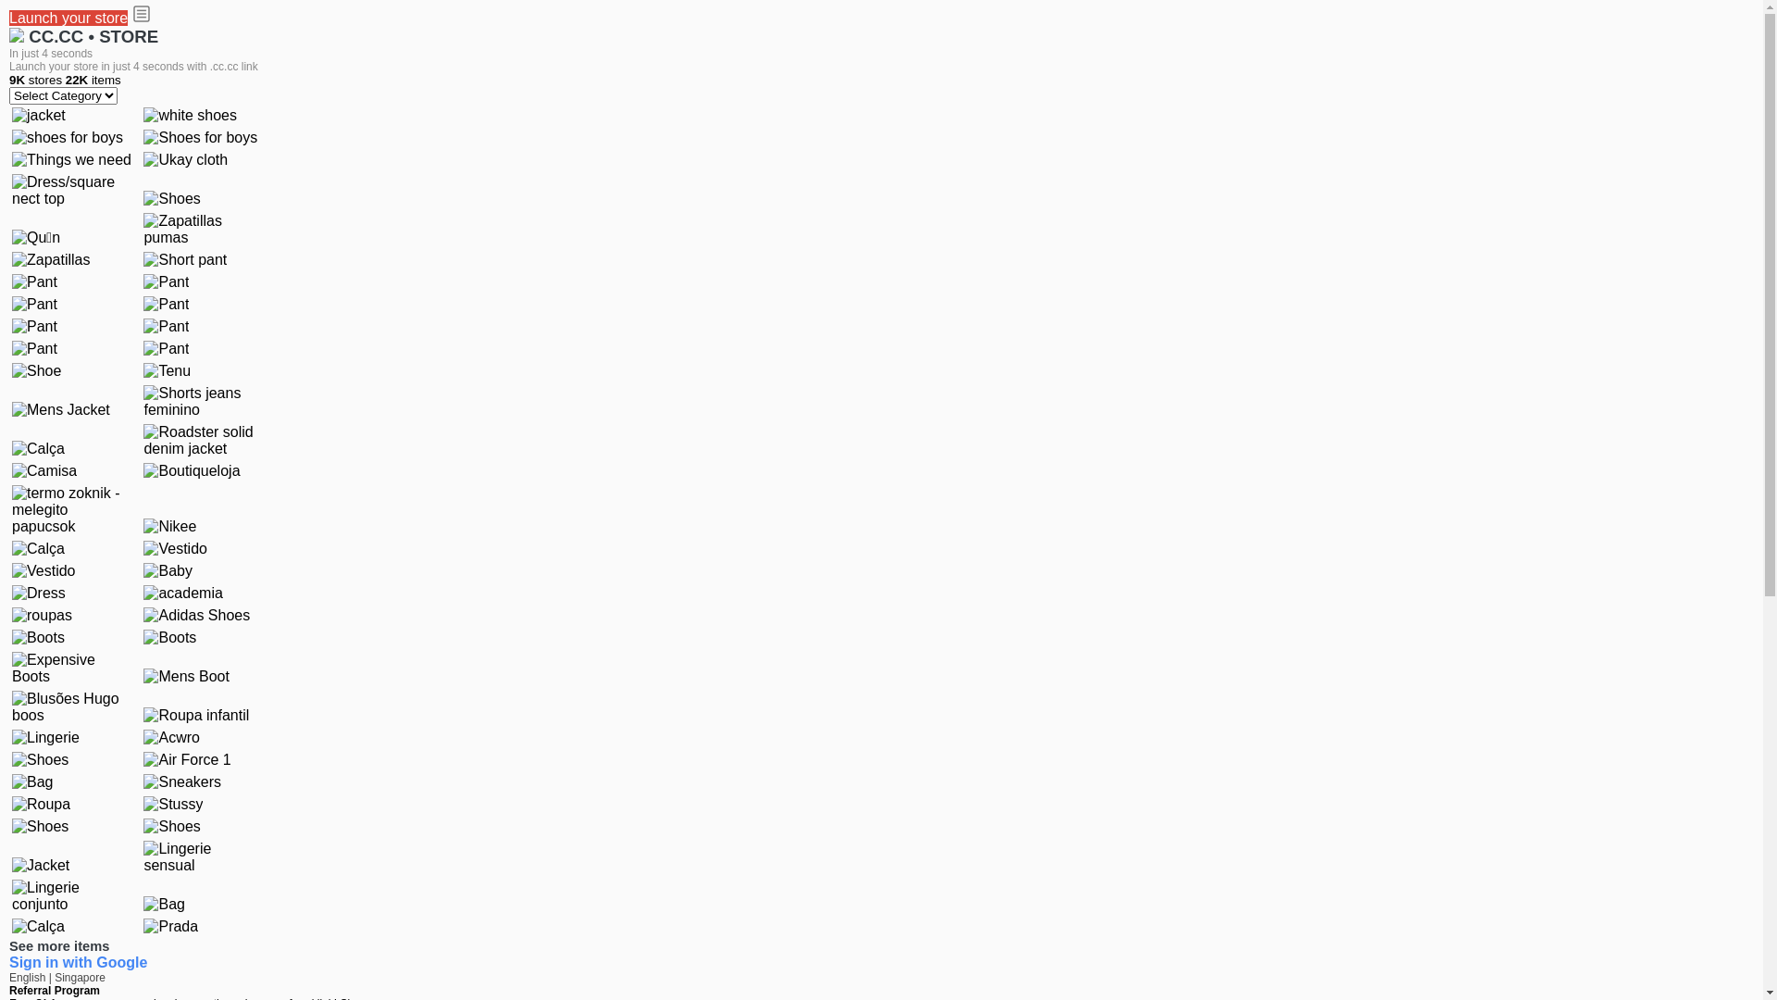 This screenshot has height=1000, width=1777. What do you see at coordinates (30, 978) in the screenshot?
I see `English` at bounding box center [30, 978].